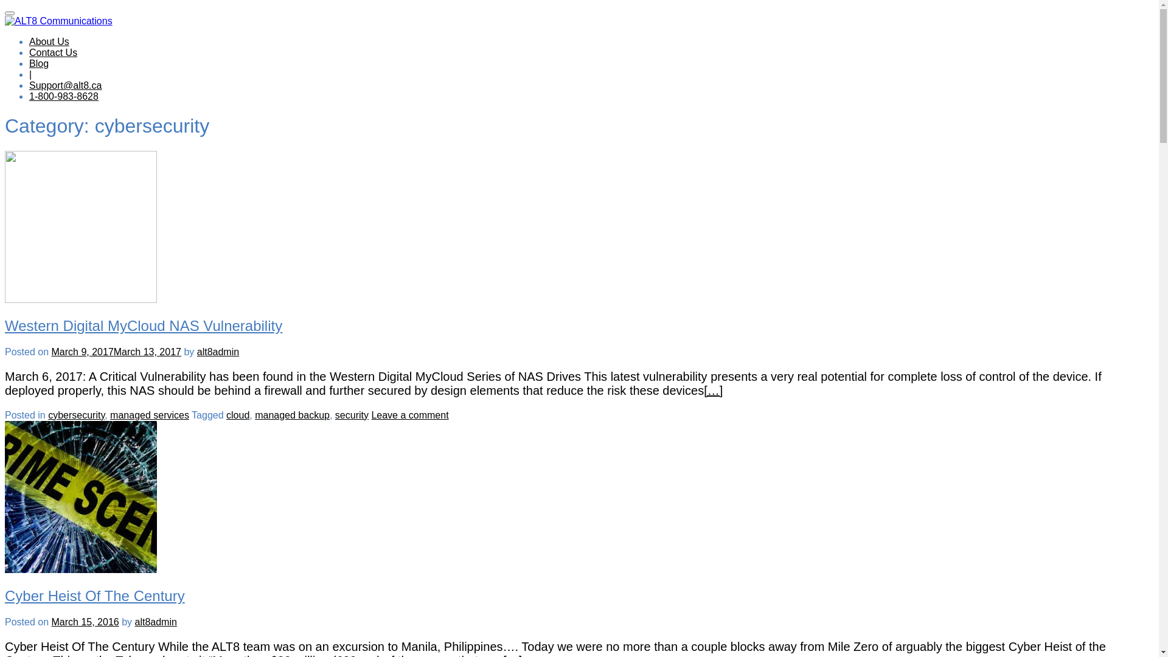  What do you see at coordinates (116, 352) in the screenshot?
I see `March 9, 2017March 13, 2017` at bounding box center [116, 352].